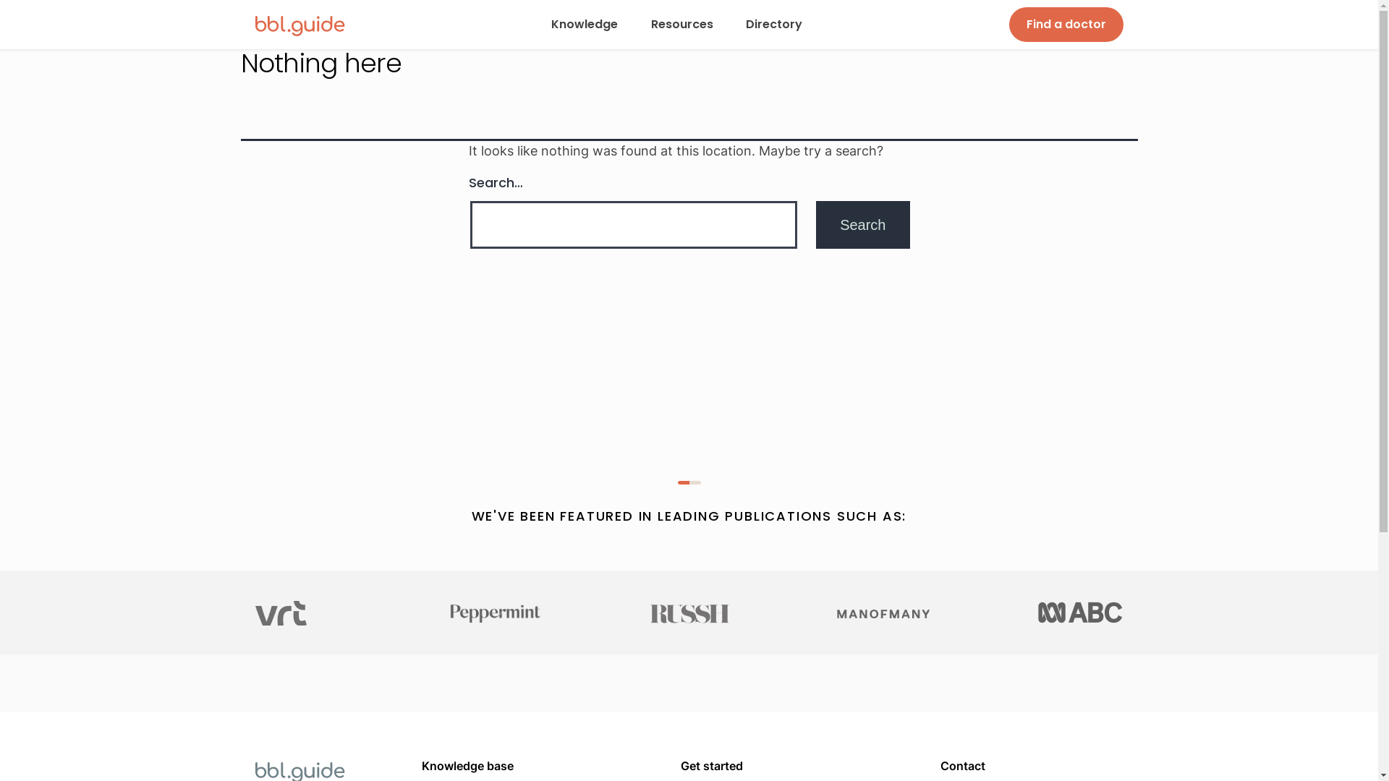 This screenshot has width=1389, height=781. Describe the element at coordinates (774, 25) in the screenshot. I see `Directory` at that location.